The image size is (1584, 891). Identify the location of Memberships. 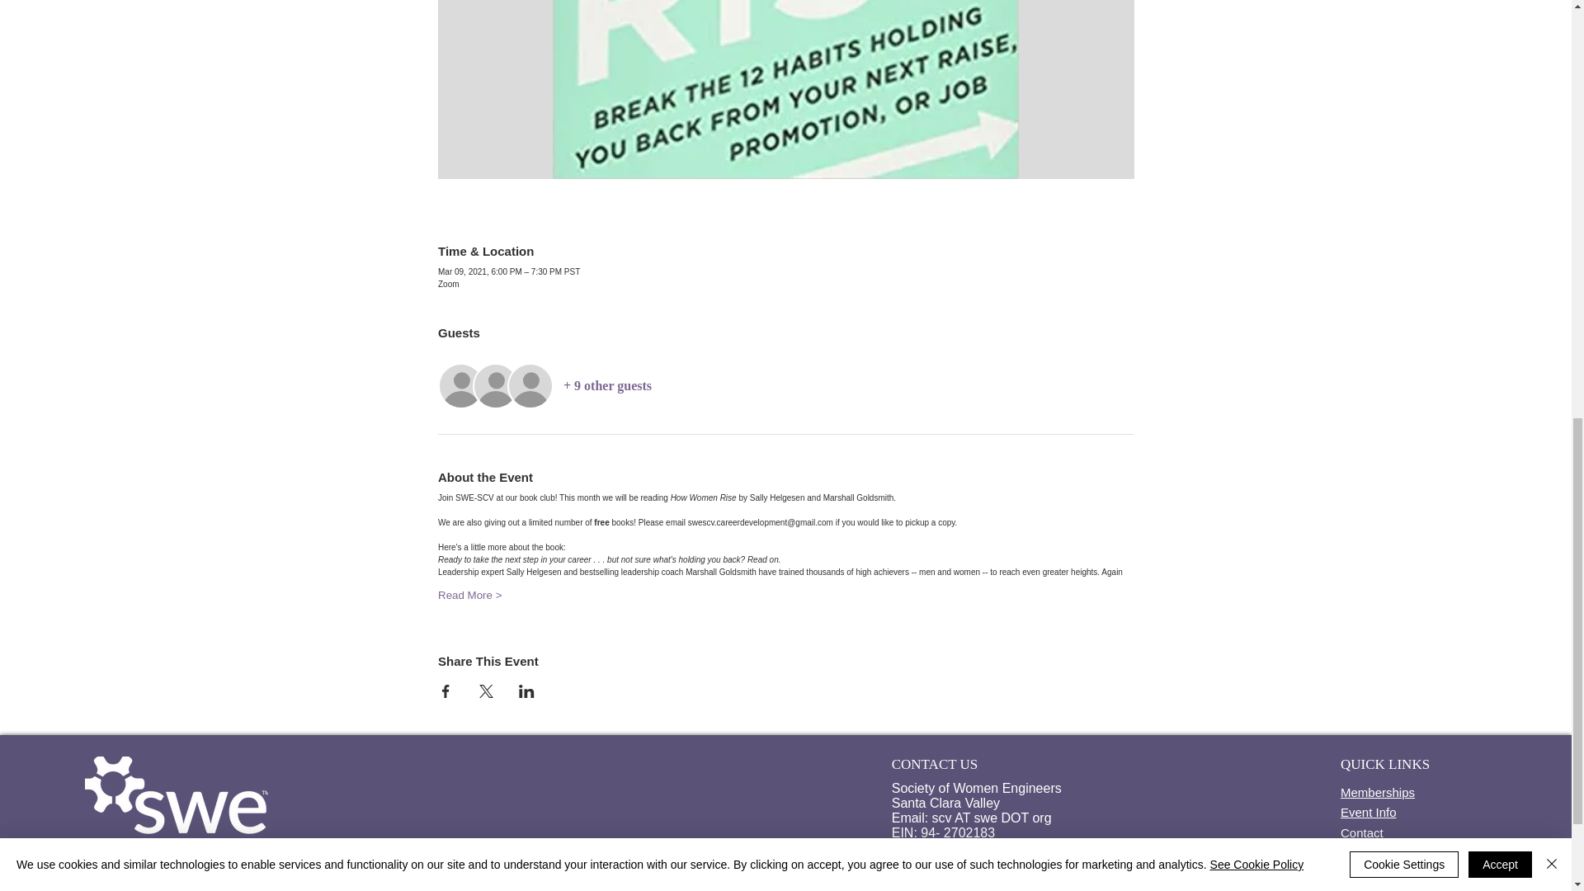
(1377, 790).